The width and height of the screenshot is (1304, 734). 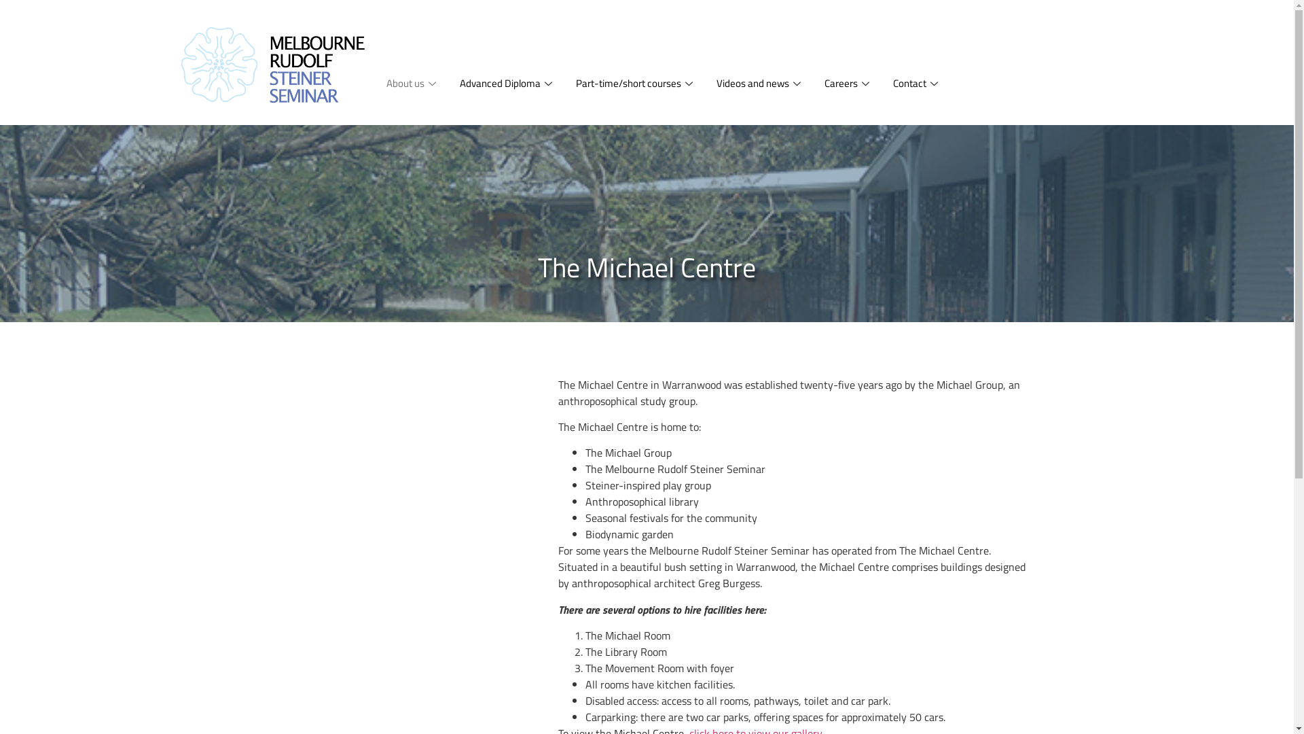 What do you see at coordinates (508, 84) in the screenshot?
I see `Advanced Diploma` at bounding box center [508, 84].